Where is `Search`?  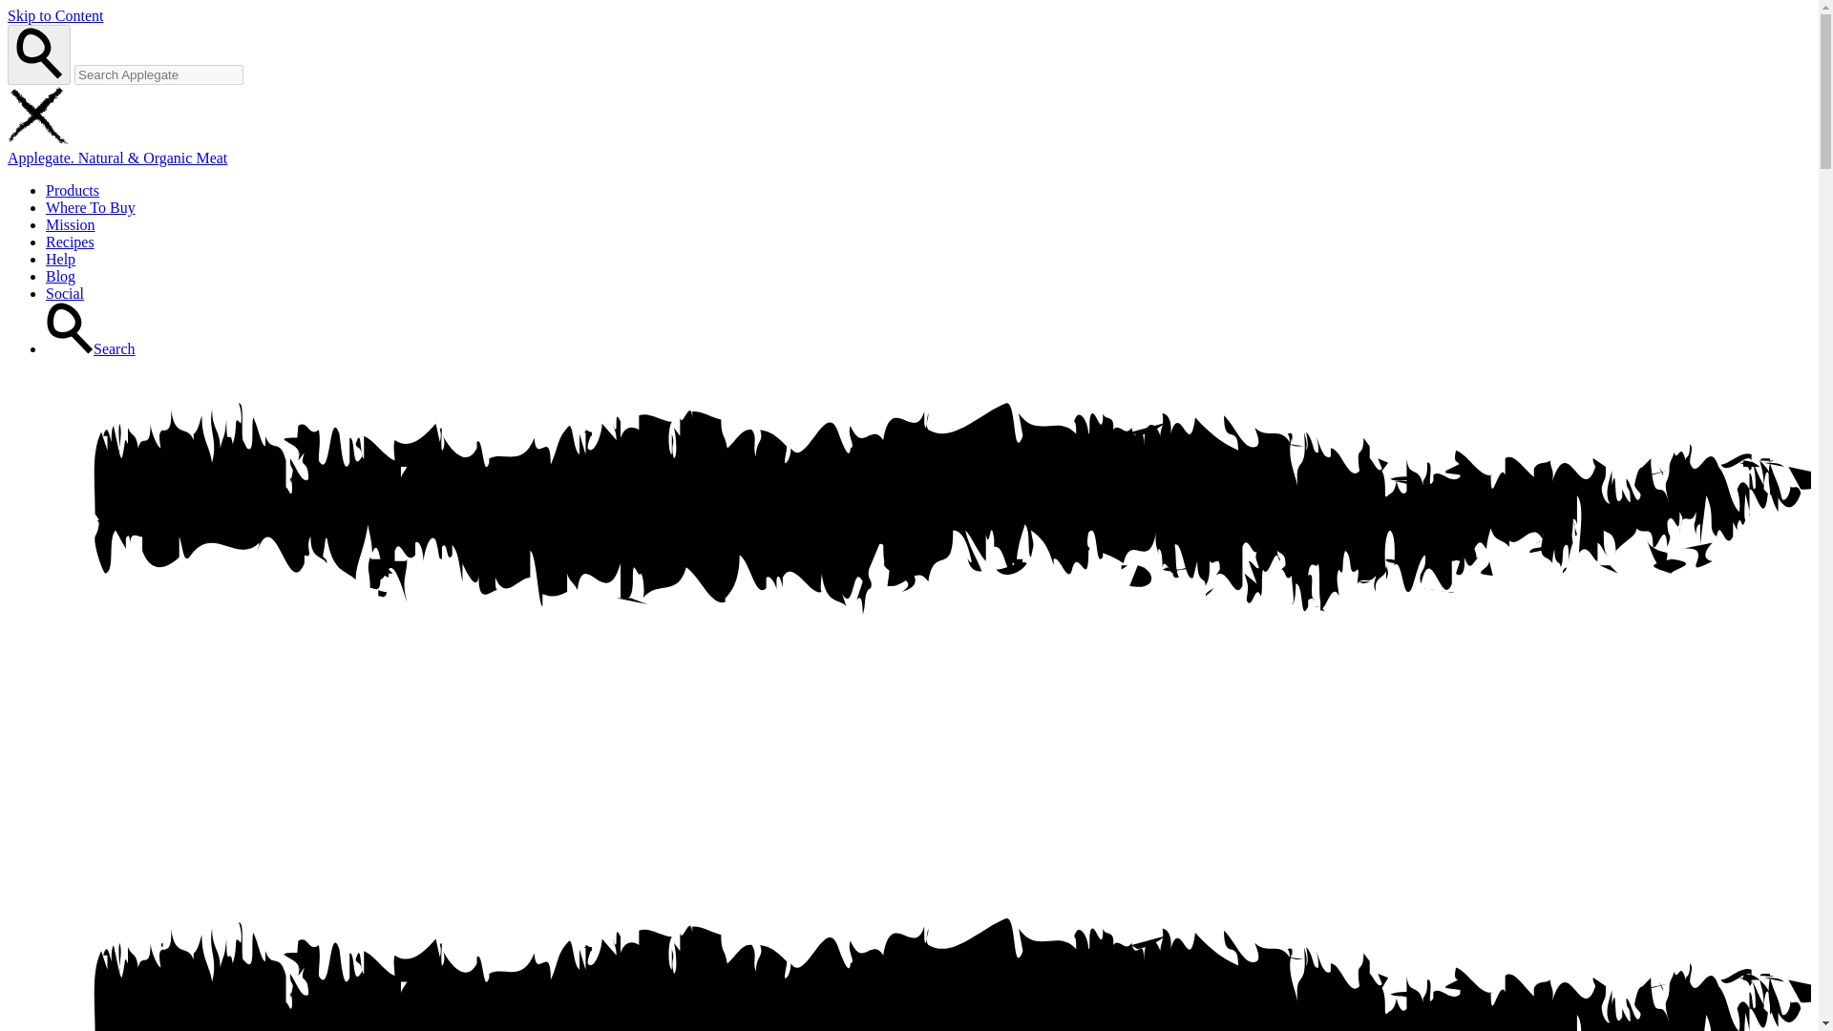
Search is located at coordinates (91, 348).